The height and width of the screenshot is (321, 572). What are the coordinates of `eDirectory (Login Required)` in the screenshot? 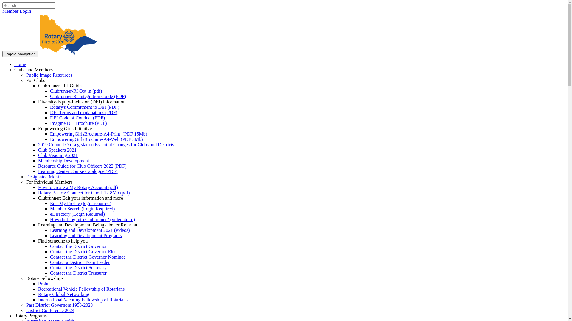 It's located at (77, 214).